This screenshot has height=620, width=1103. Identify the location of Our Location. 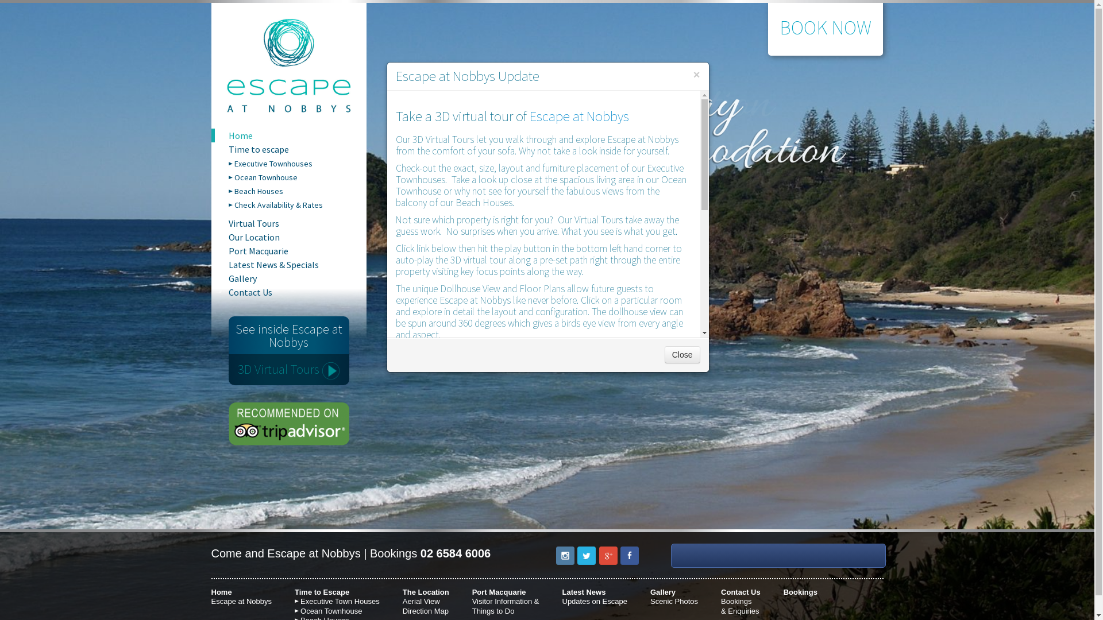
(298, 237).